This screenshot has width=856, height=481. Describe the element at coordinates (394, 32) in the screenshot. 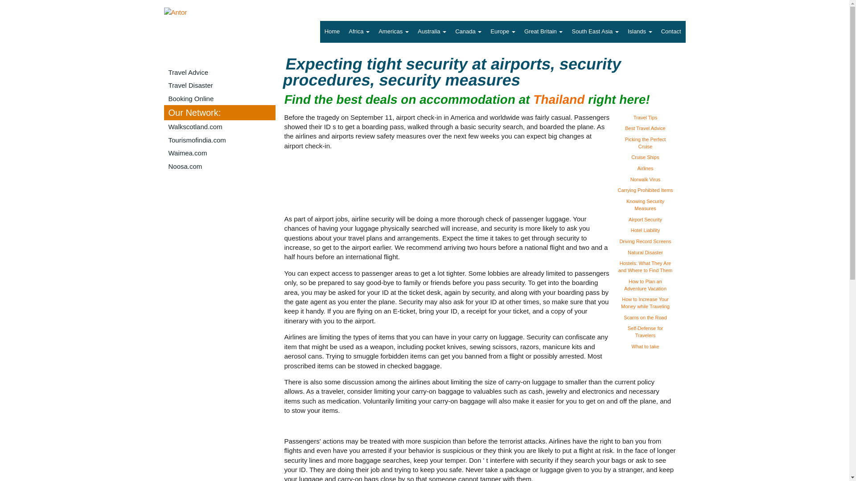

I see `Americas` at that location.